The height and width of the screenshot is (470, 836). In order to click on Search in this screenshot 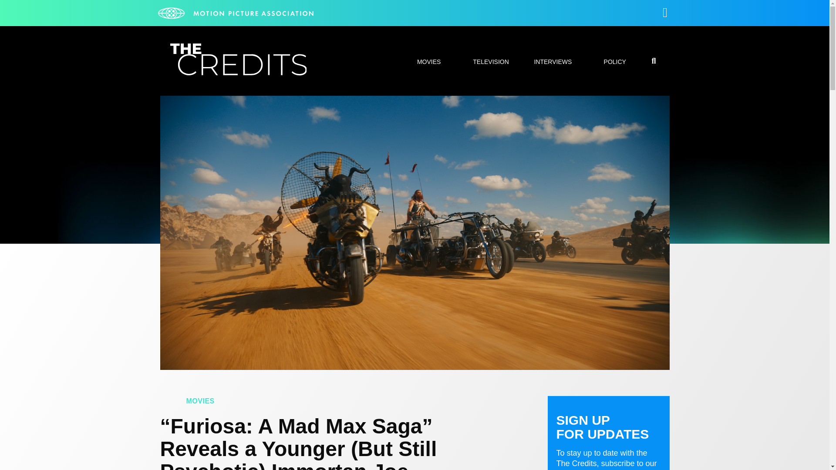, I will do `click(618, 234)`.